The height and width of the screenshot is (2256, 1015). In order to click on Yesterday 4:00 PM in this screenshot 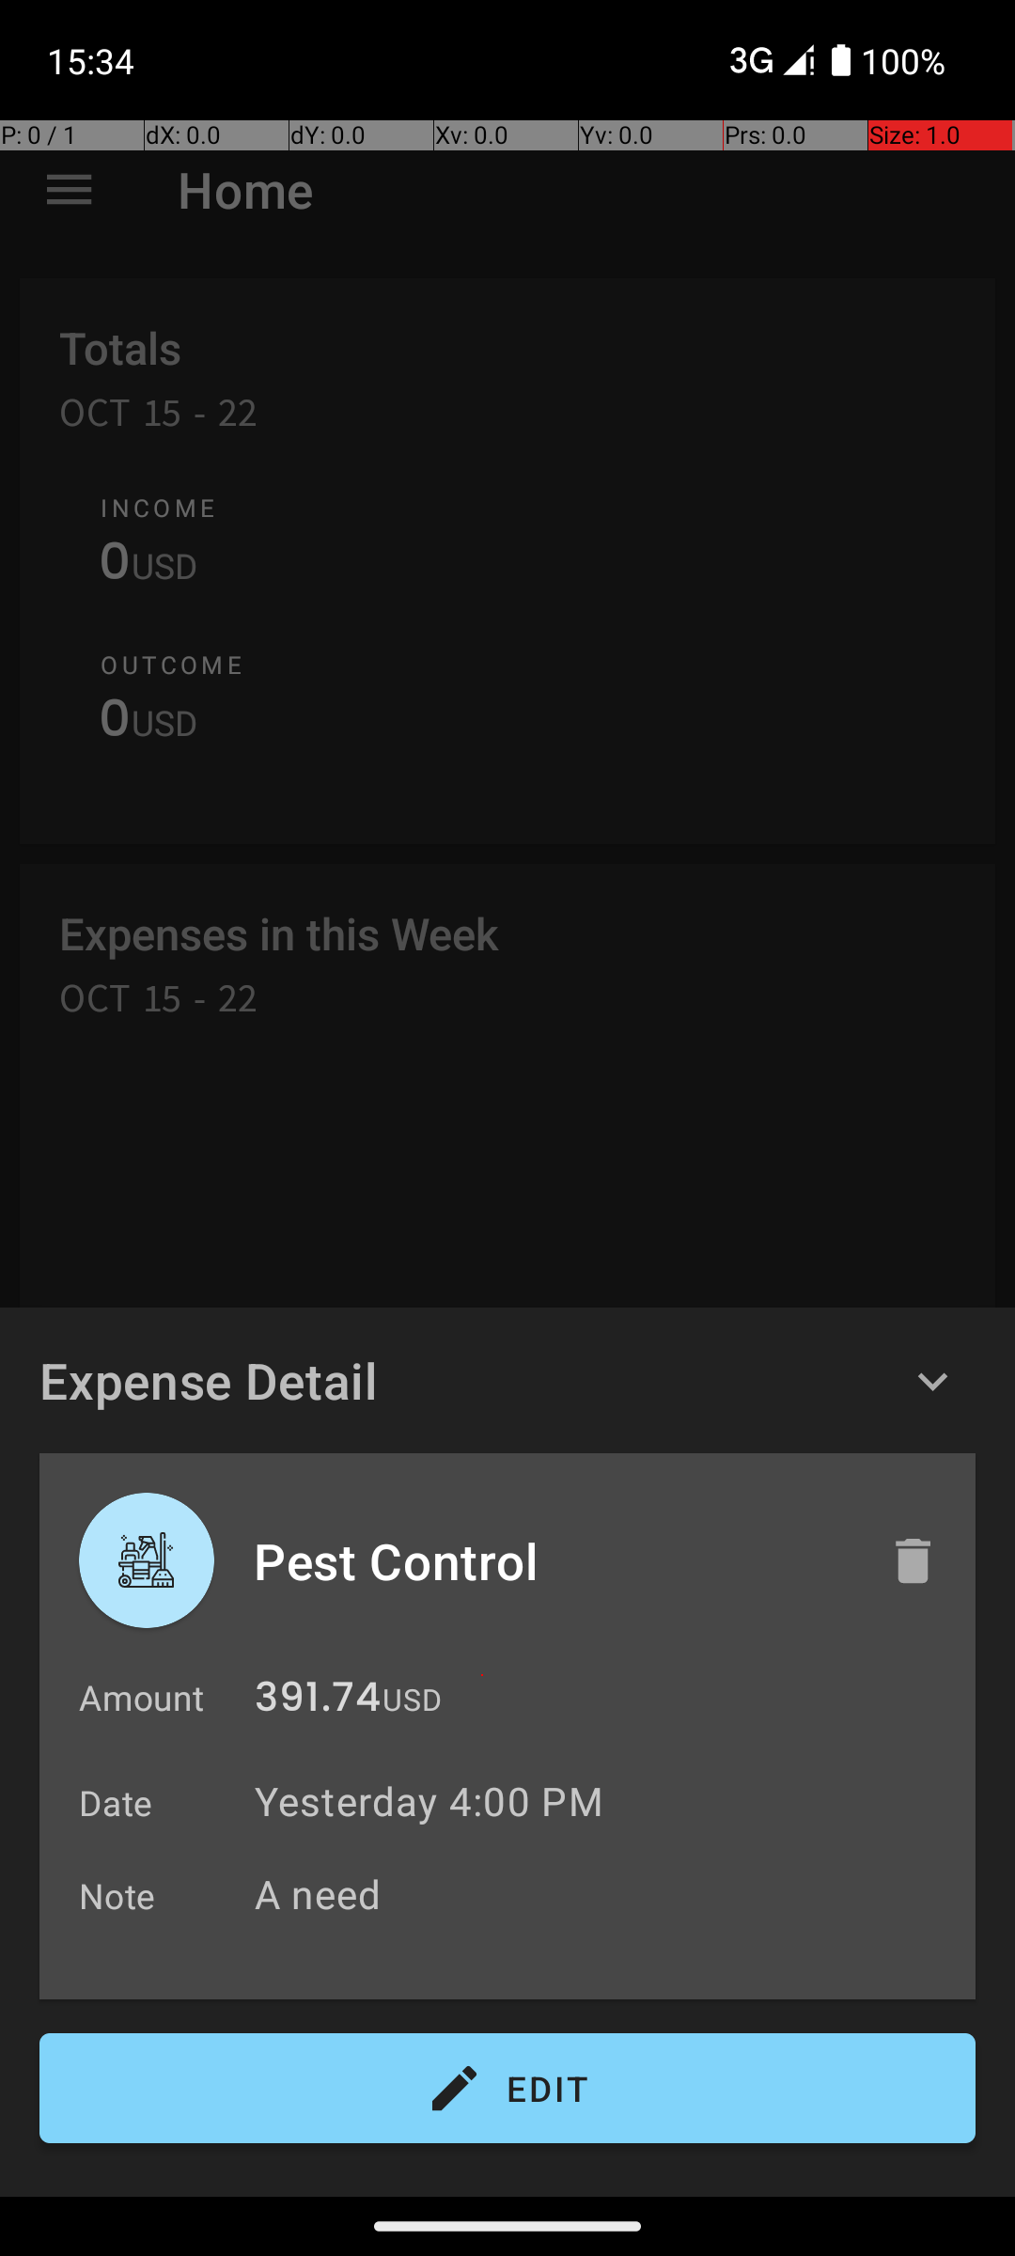, I will do `click(429, 1801)`.